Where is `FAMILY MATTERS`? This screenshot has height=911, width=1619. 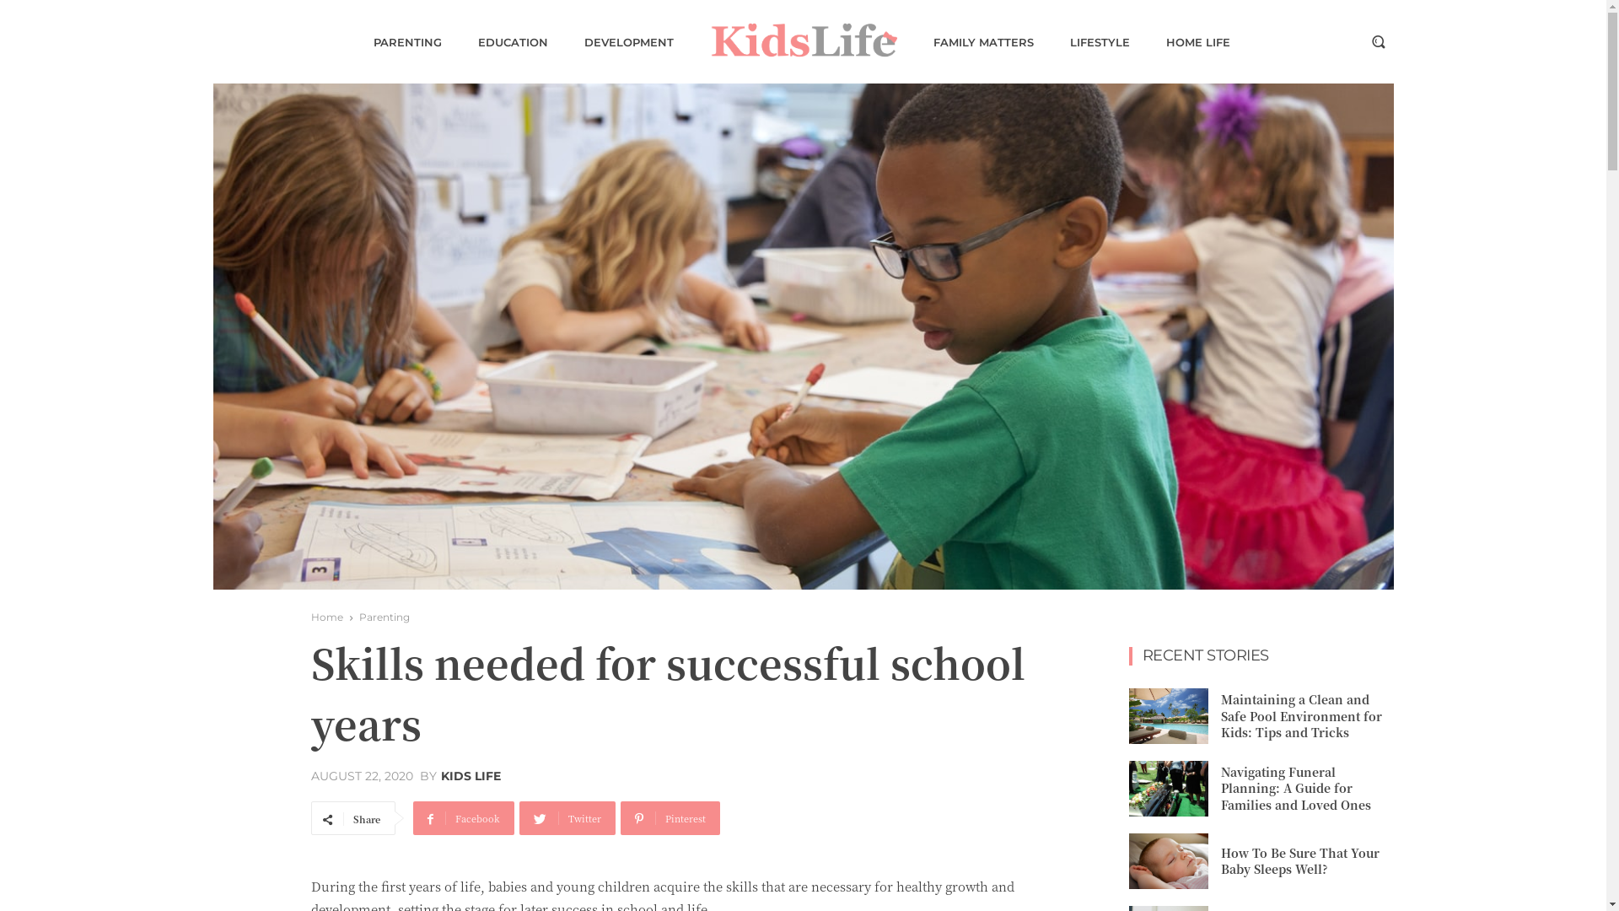 FAMILY MATTERS is located at coordinates (983, 42).